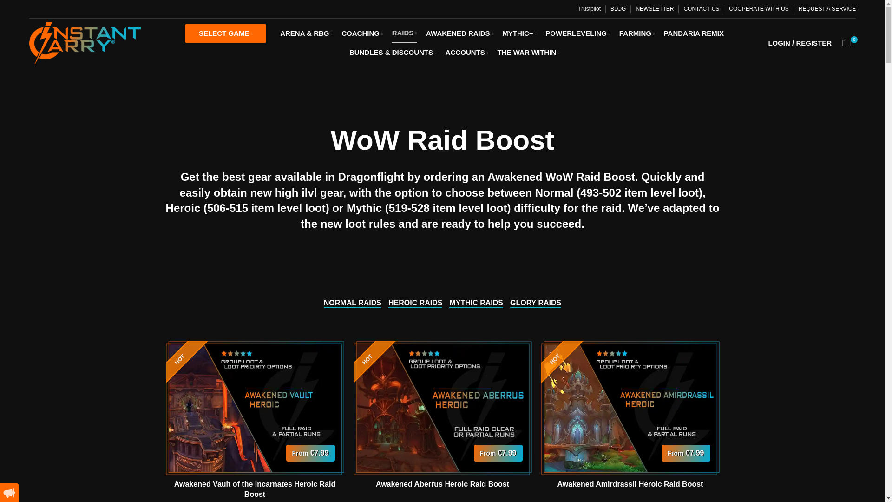 This screenshot has width=892, height=502. I want to click on COOPERATE WITH US, so click(758, 9).